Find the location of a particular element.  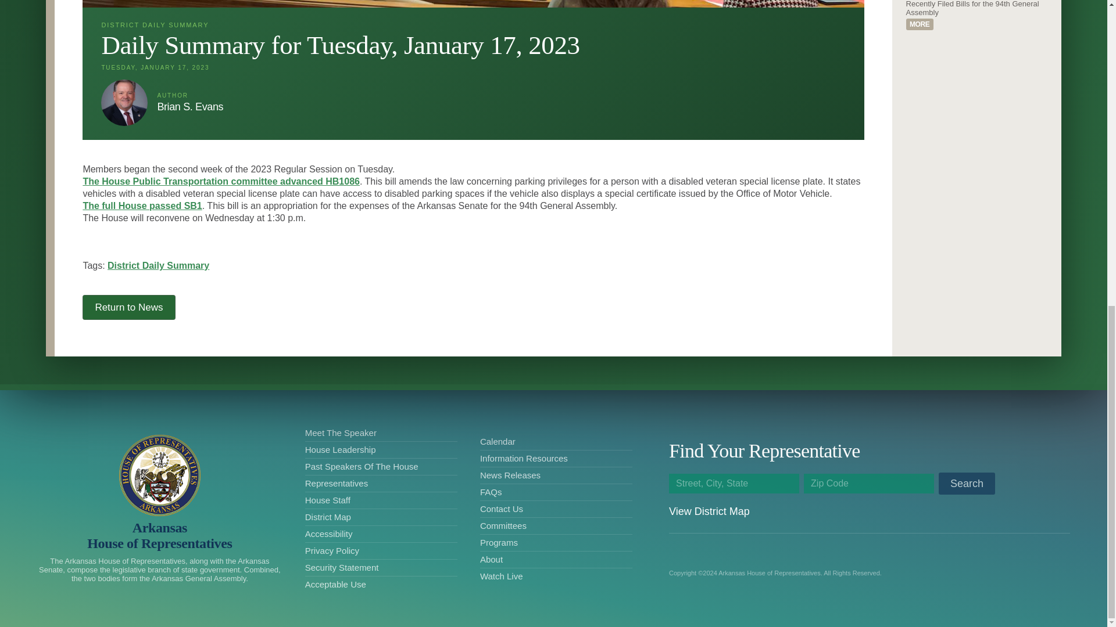

Brian S. Evans is located at coordinates (190, 107).